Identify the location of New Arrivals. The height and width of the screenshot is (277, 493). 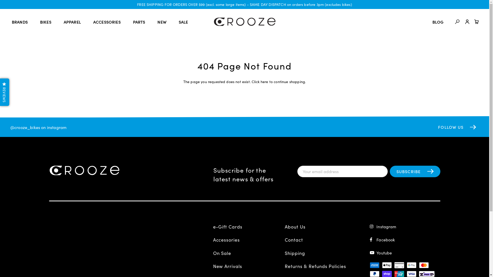
(247, 266).